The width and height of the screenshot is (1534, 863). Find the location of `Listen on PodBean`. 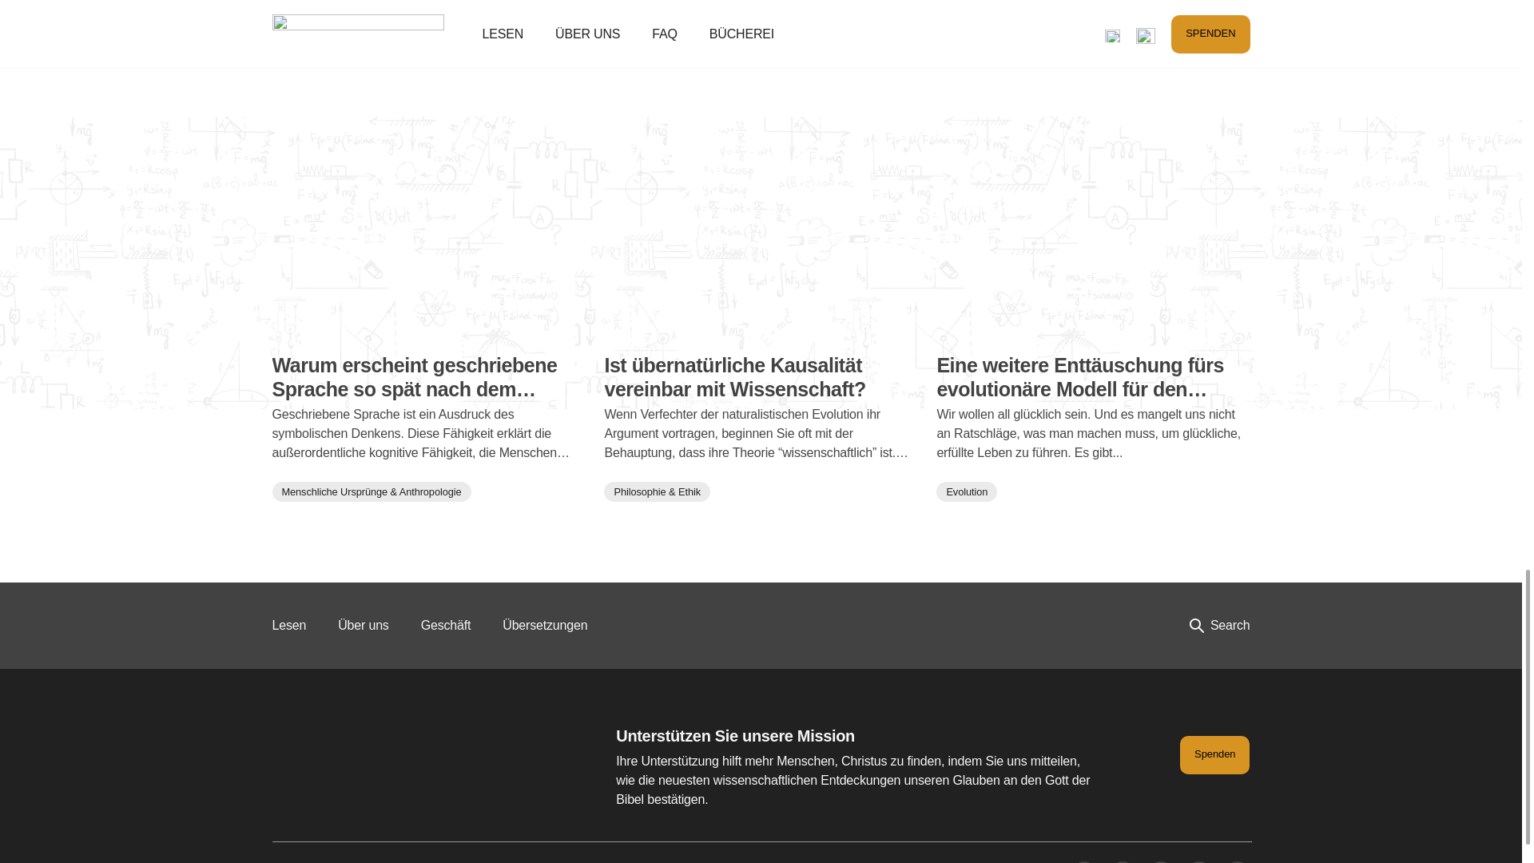

Listen on PodBean is located at coordinates (761, 14).